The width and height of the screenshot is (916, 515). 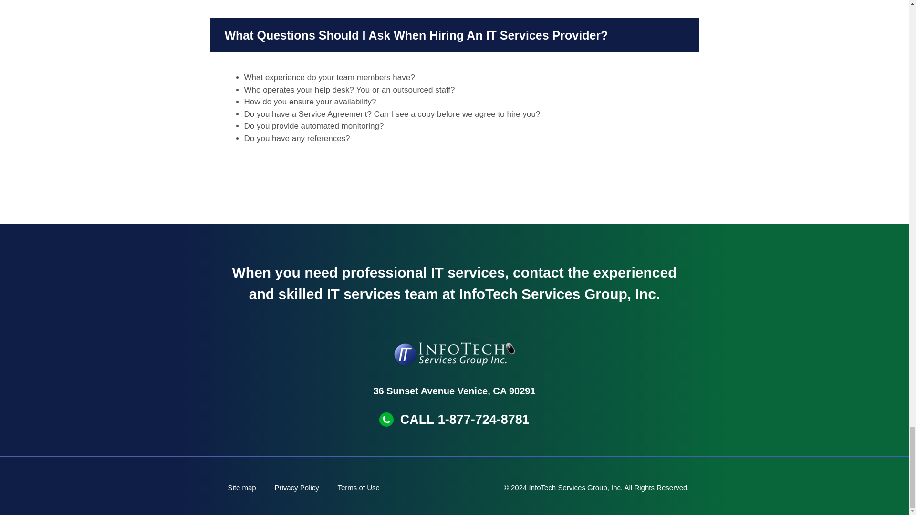 What do you see at coordinates (359, 487) in the screenshot?
I see `Terms of Use` at bounding box center [359, 487].